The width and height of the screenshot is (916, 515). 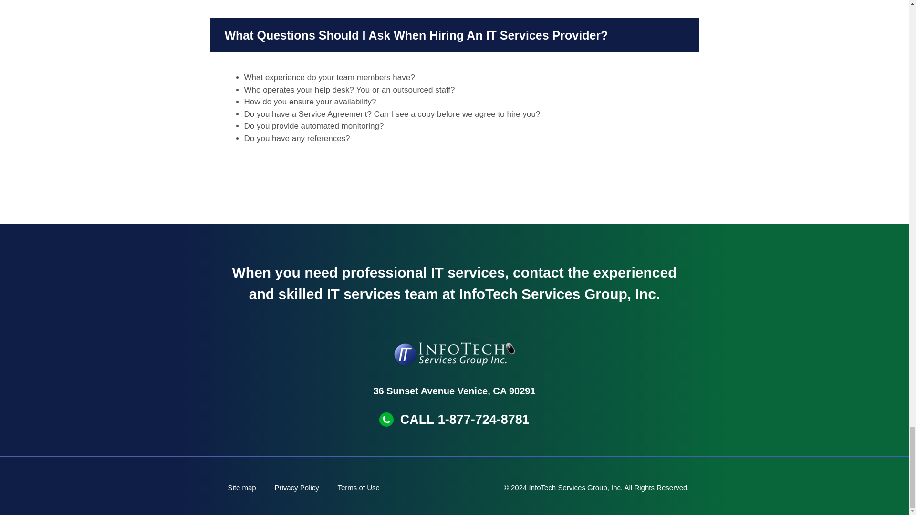 What do you see at coordinates (359, 487) in the screenshot?
I see `Terms of Use` at bounding box center [359, 487].